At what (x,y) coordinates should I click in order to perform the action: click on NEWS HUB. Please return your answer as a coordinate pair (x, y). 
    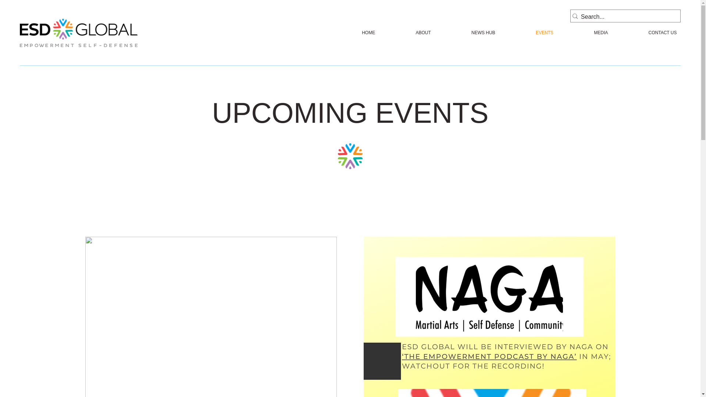
    Looking at the image, I should click on (504, 32).